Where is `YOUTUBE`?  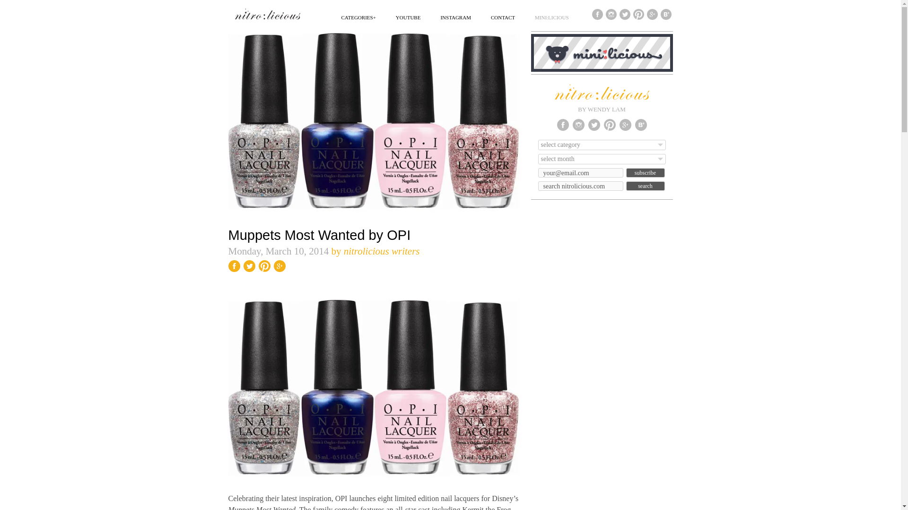 YOUTUBE is located at coordinates (409, 17).